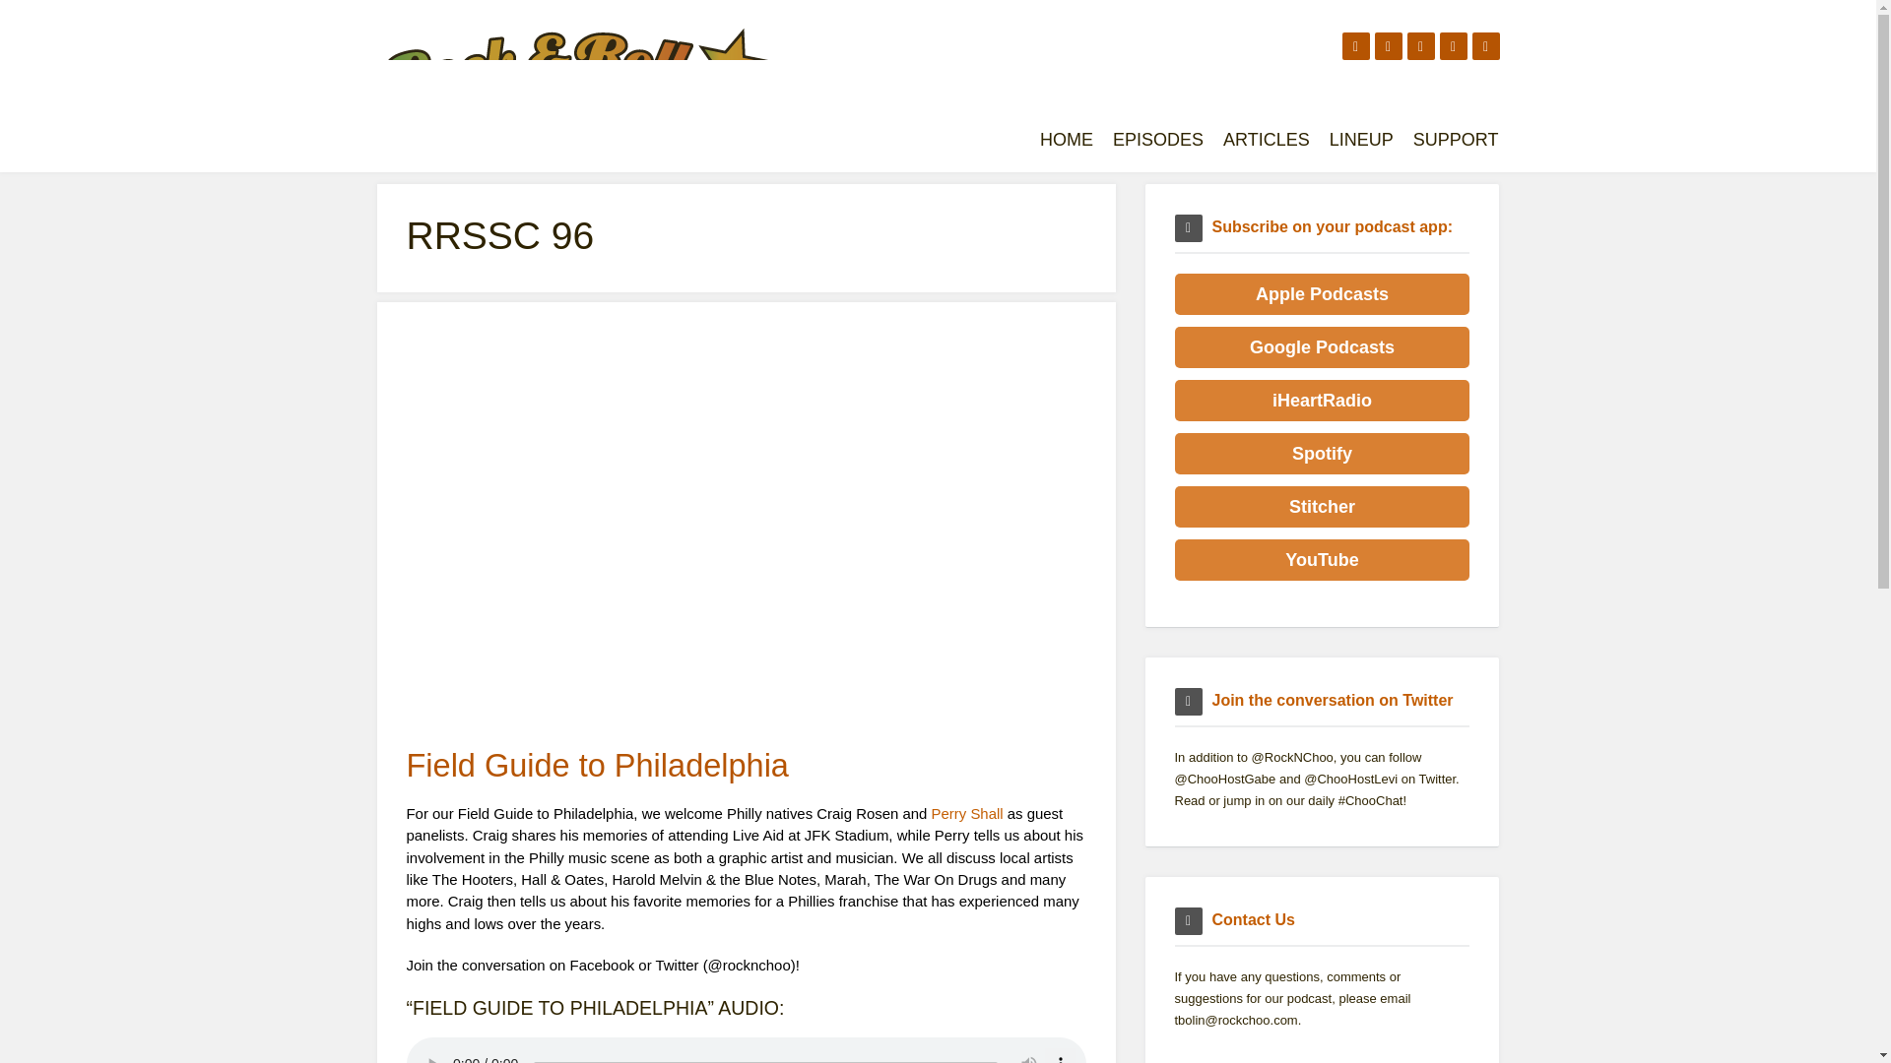 The height and width of the screenshot is (1063, 1891). What do you see at coordinates (1267, 140) in the screenshot?
I see `ARTICLES` at bounding box center [1267, 140].